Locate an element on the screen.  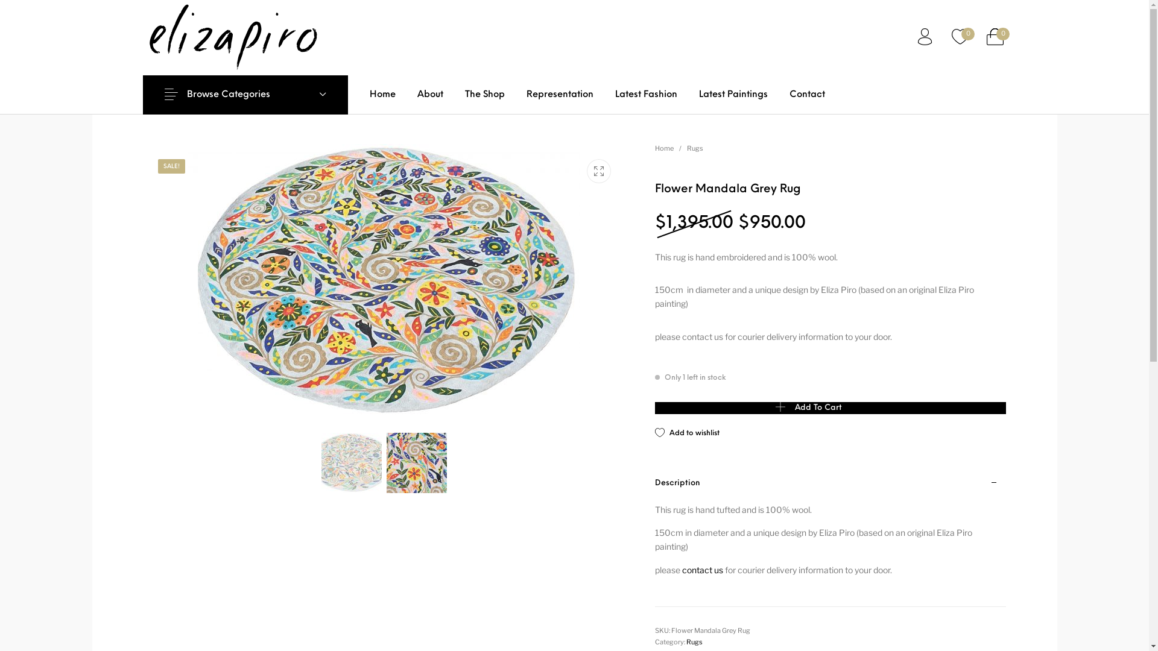
Rugs is located at coordinates (695, 148).